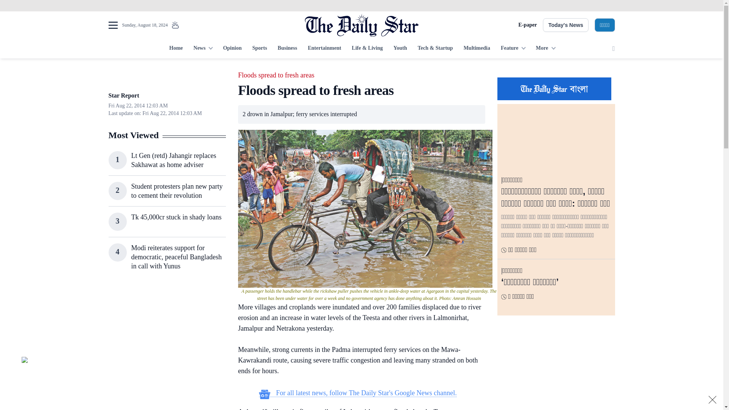  Describe the element at coordinates (259, 49) in the screenshot. I see `Sports` at that location.